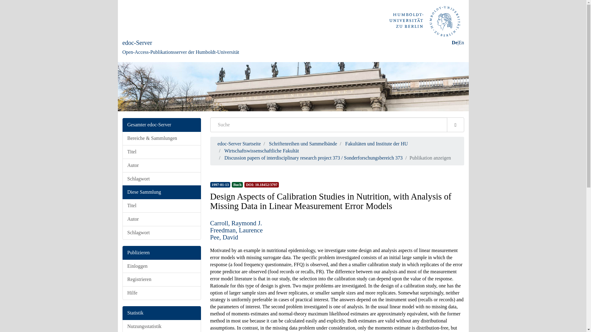  What do you see at coordinates (161, 152) in the screenshot?
I see `Titel` at bounding box center [161, 152].